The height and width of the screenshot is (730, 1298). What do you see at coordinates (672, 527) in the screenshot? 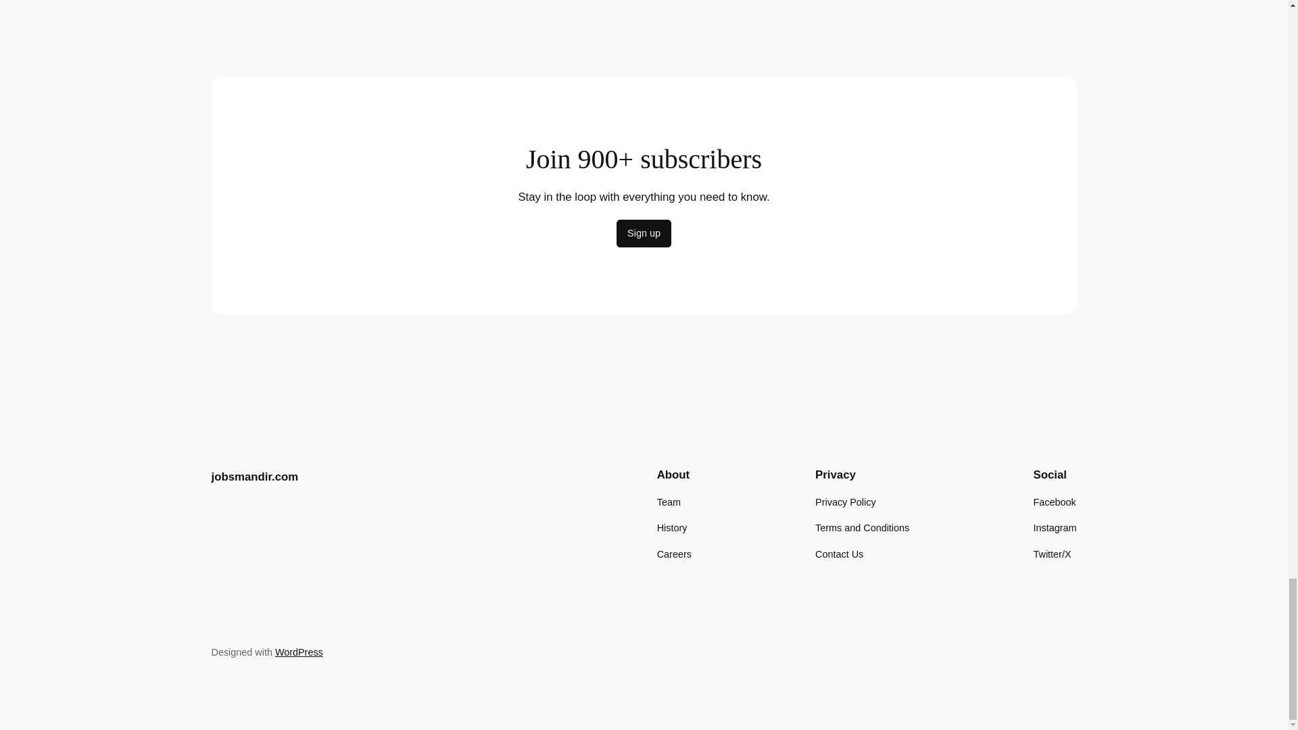
I see `History` at bounding box center [672, 527].